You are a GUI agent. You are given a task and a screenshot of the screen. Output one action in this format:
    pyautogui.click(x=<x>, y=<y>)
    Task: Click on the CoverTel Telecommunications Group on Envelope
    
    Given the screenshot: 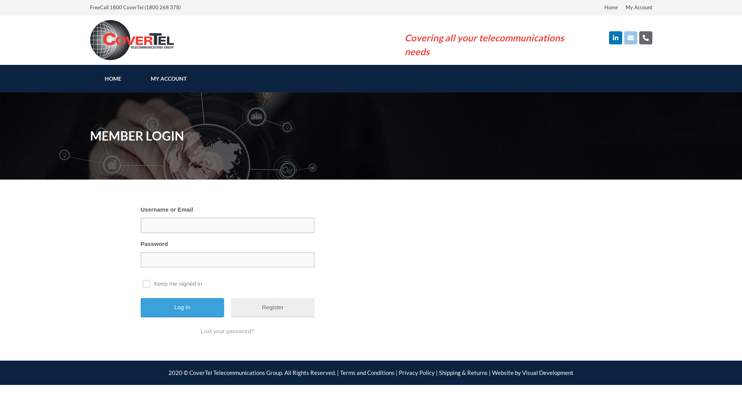 What is the action you would take?
    pyautogui.click(x=631, y=38)
    